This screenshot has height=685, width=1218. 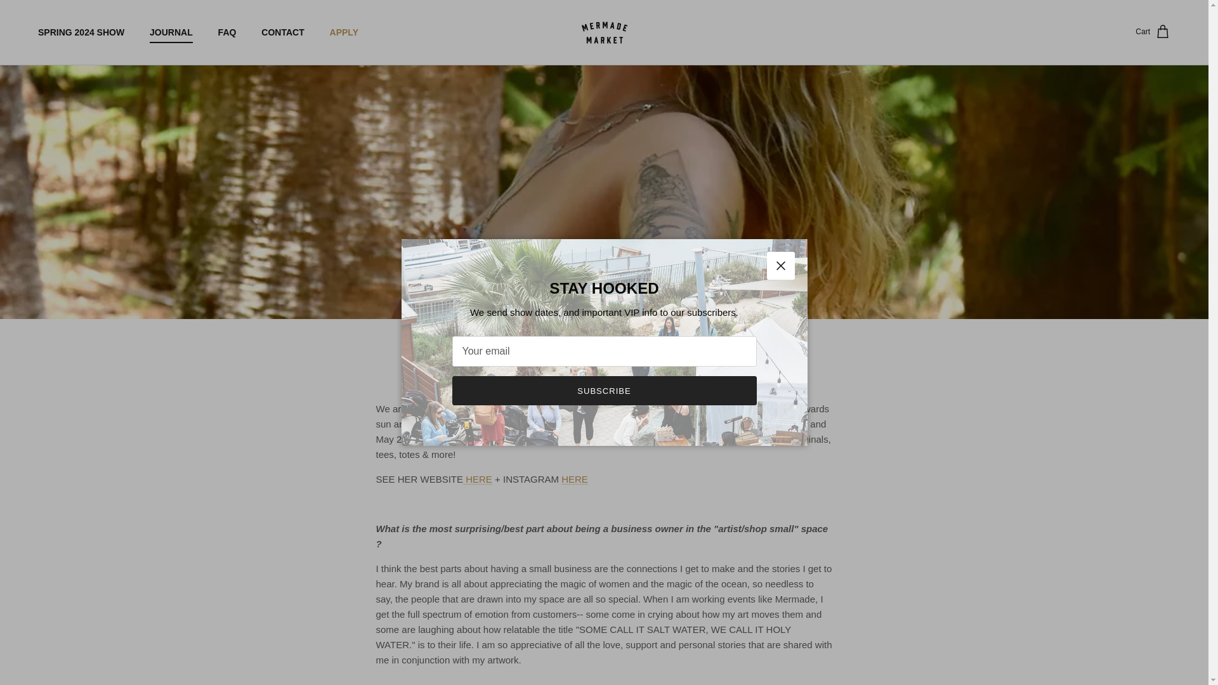 I want to click on Cart, so click(x=1153, y=32).